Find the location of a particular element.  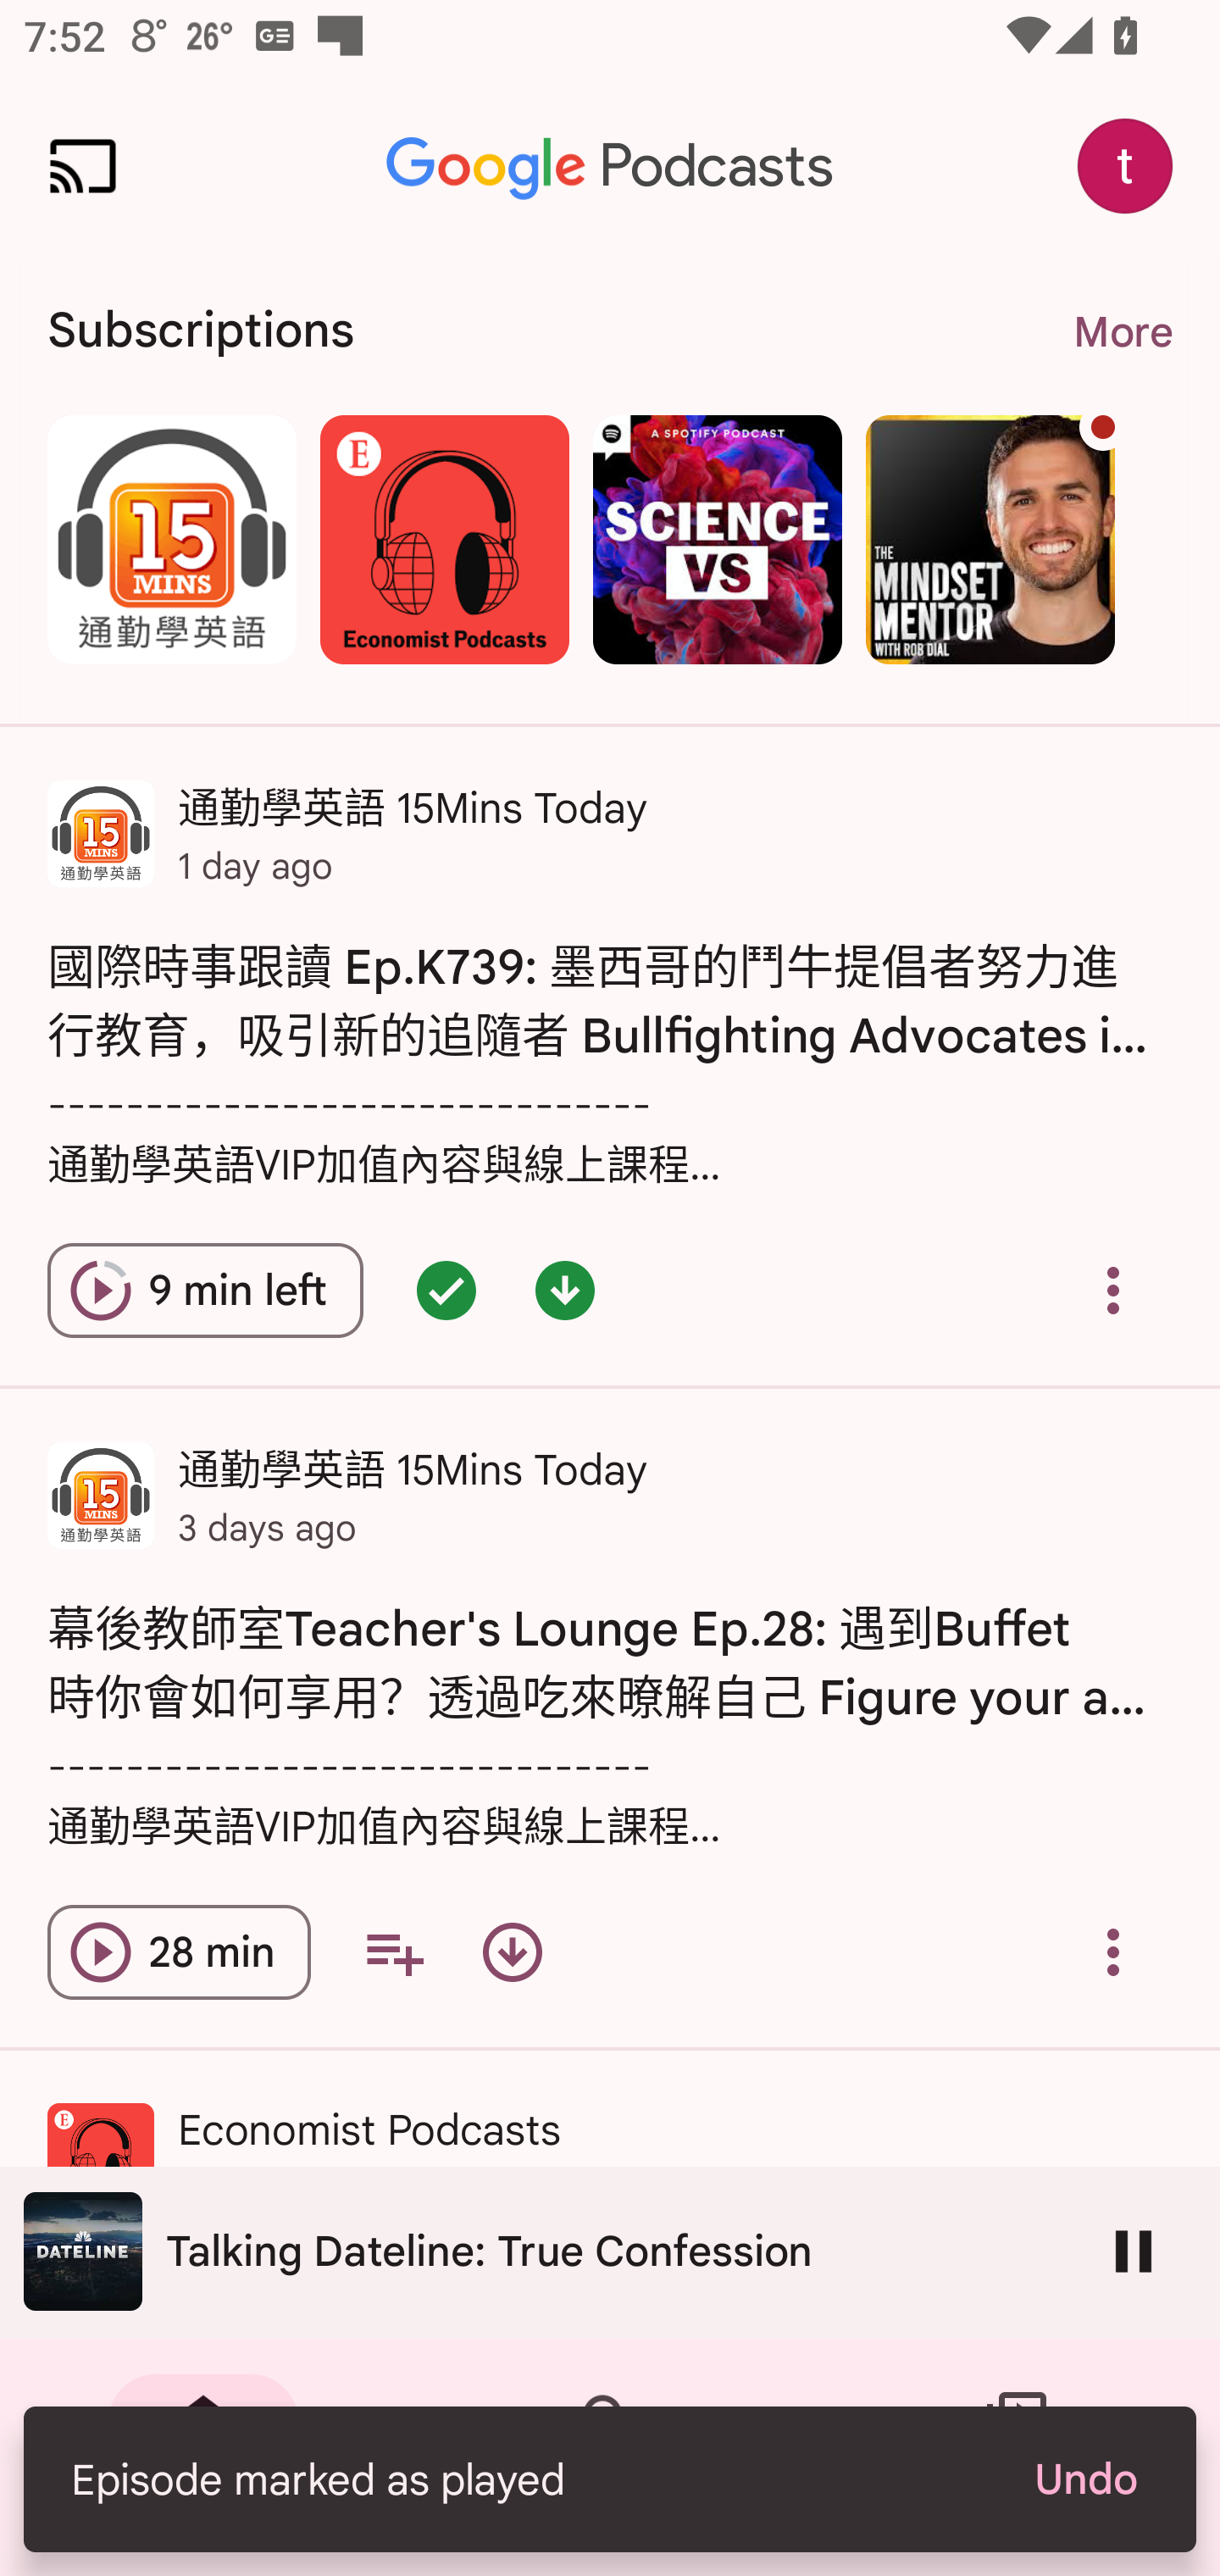

Economist Podcasts is located at coordinates (444, 539).